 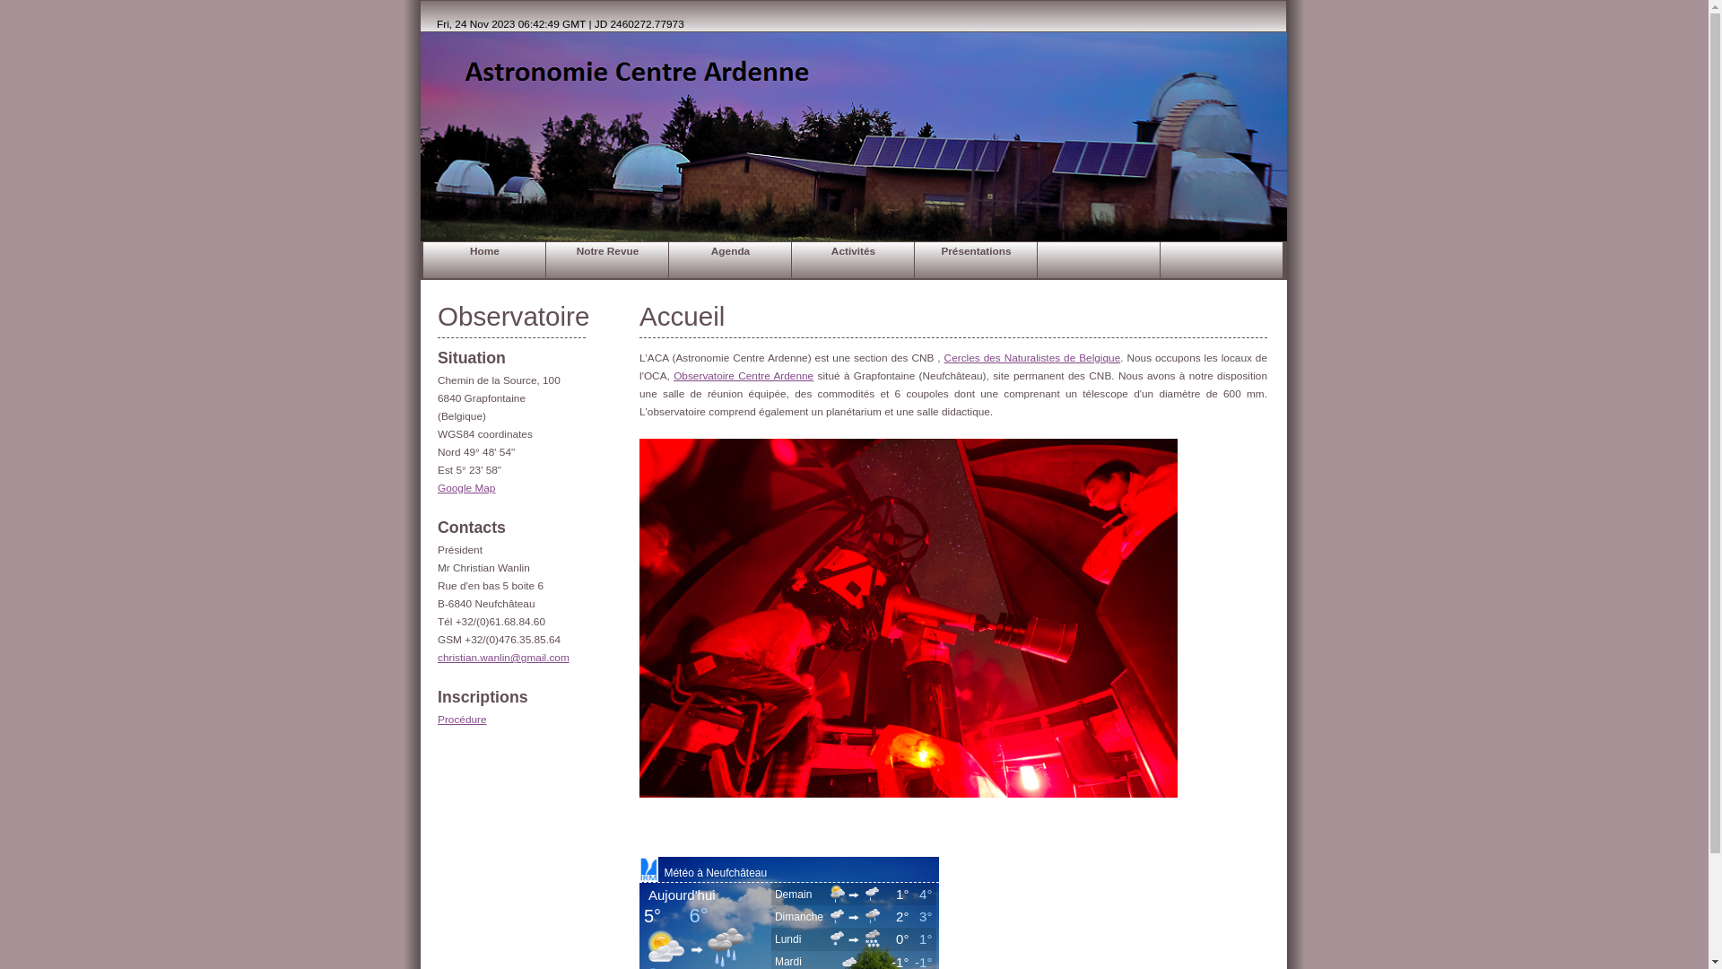 What do you see at coordinates (608, 260) in the screenshot?
I see `Notre Revue` at bounding box center [608, 260].